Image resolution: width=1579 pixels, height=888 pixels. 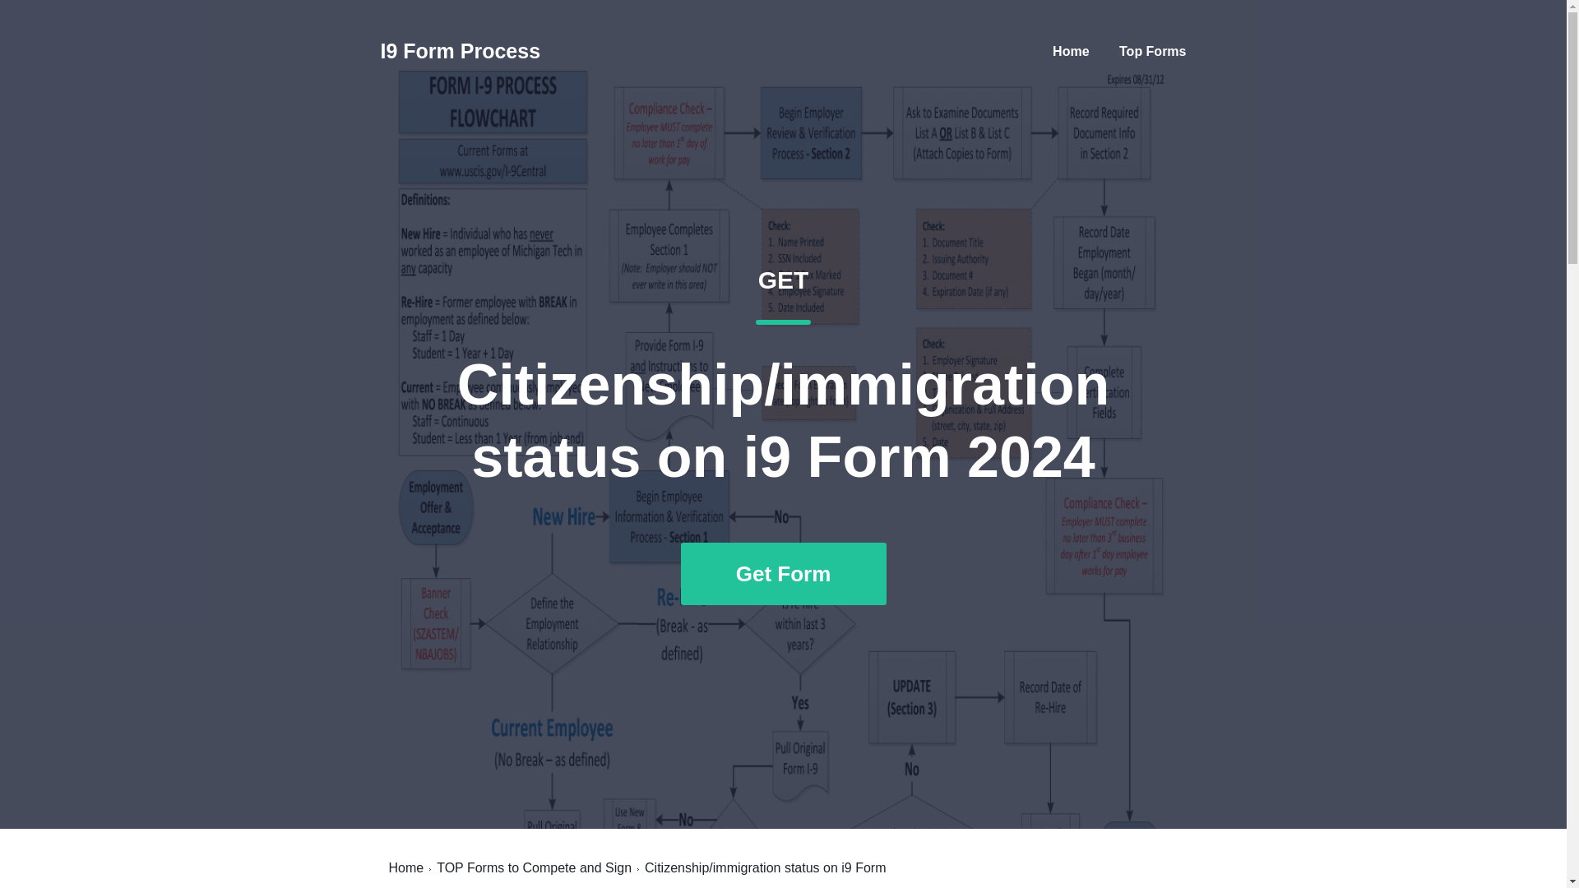 I want to click on TOP Forms to Compete and Sign, so click(x=535, y=867).